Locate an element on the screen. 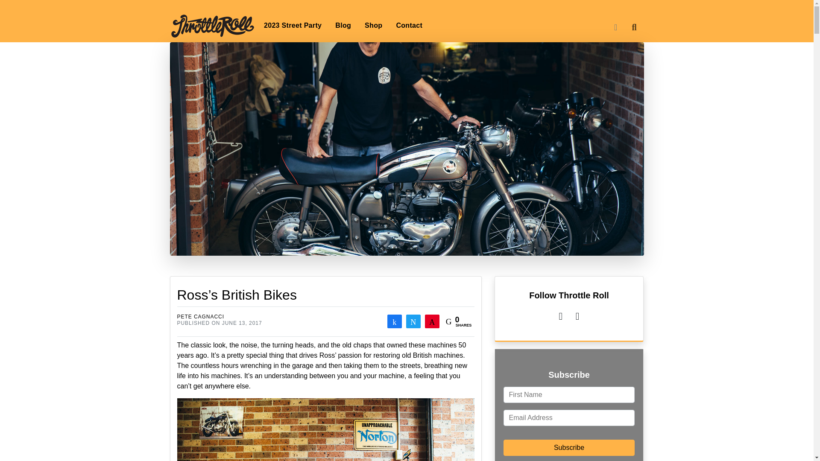 The image size is (820, 461). Blog is located at coordinates (343, 25).